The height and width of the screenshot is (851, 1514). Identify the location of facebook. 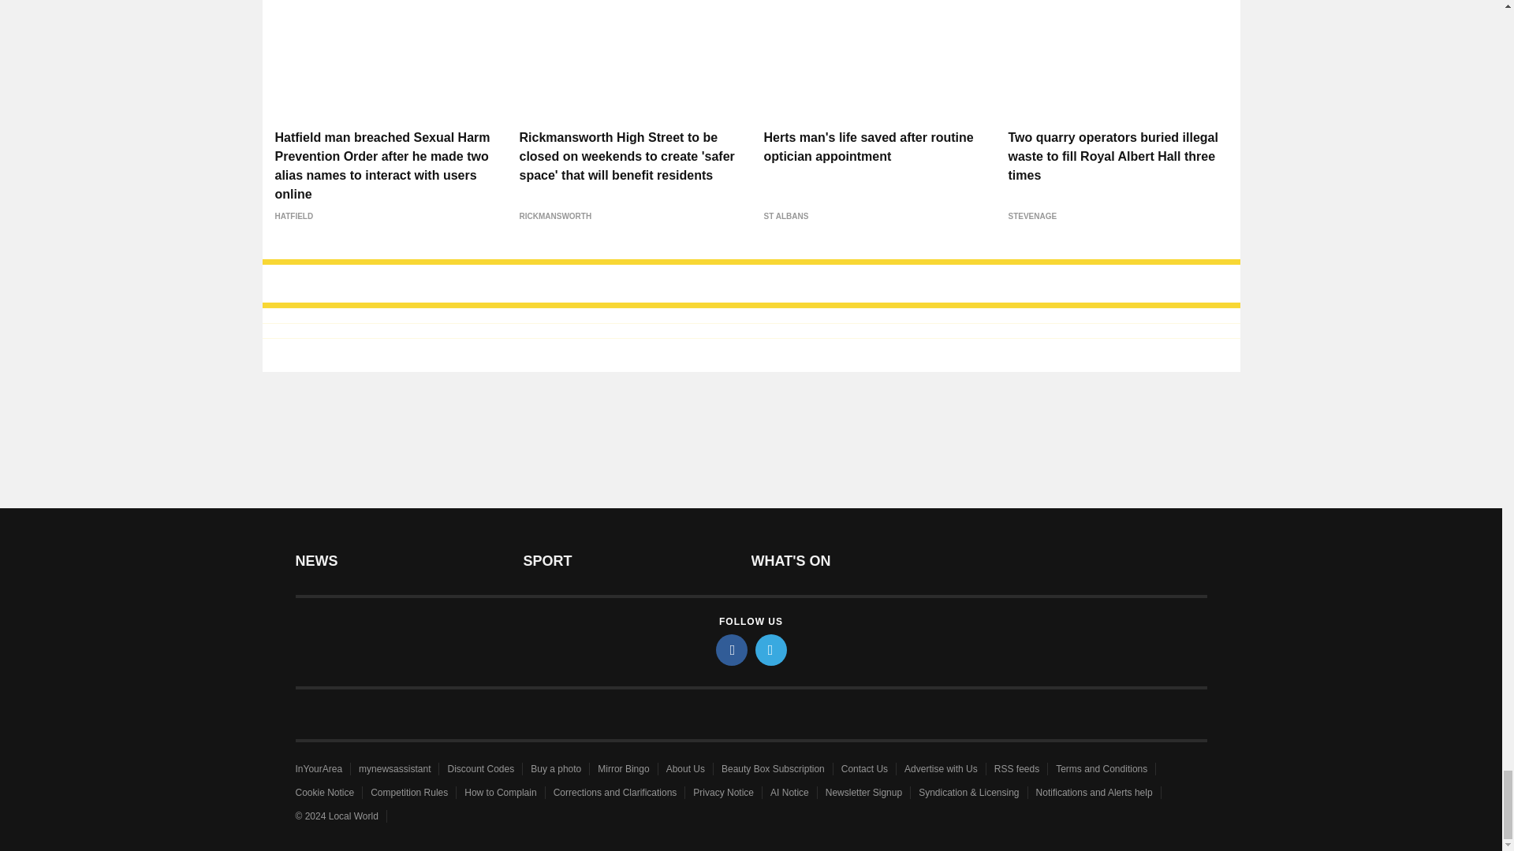
(732, 649).